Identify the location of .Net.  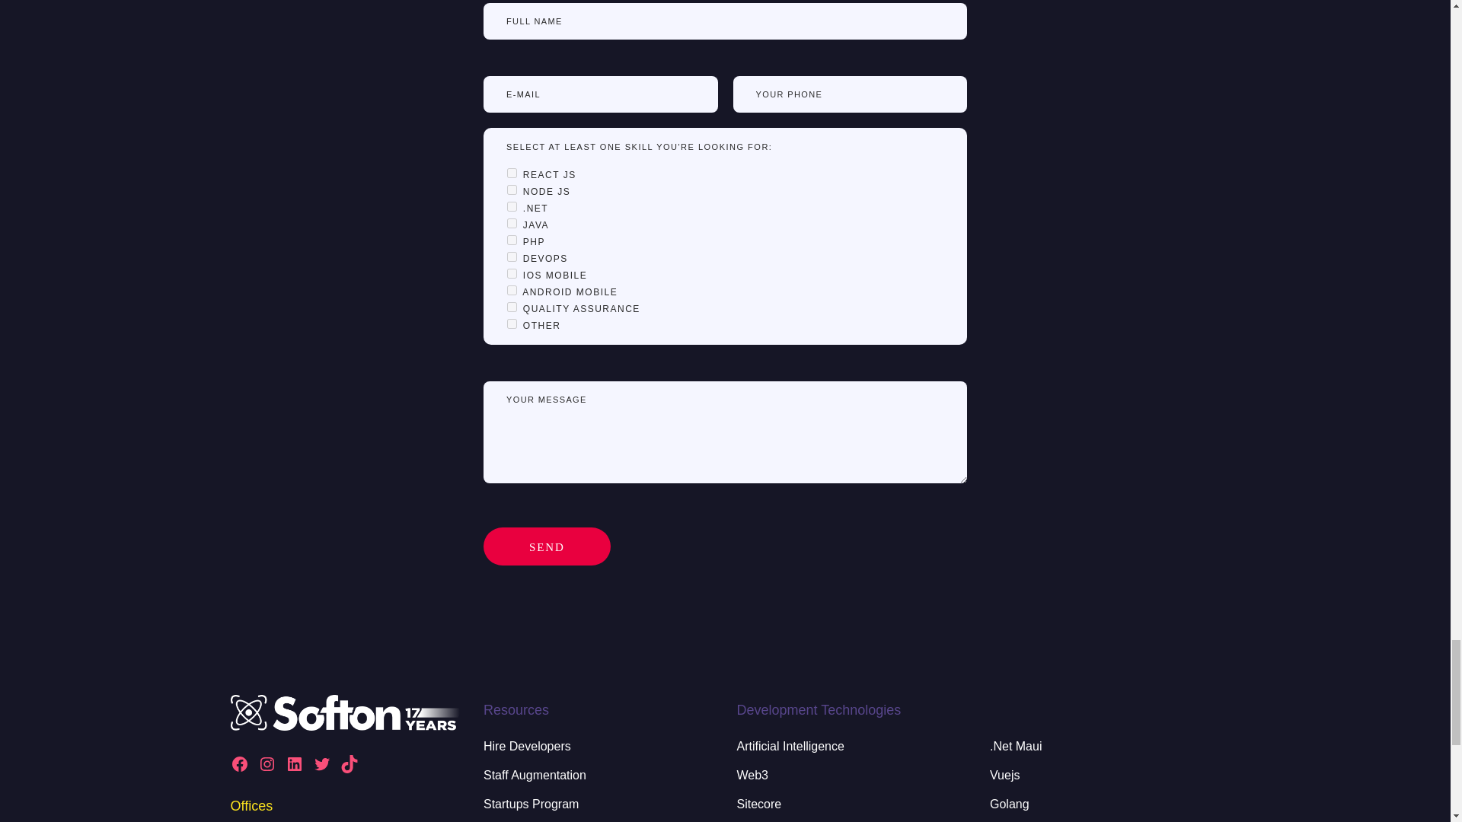
(512, 205).